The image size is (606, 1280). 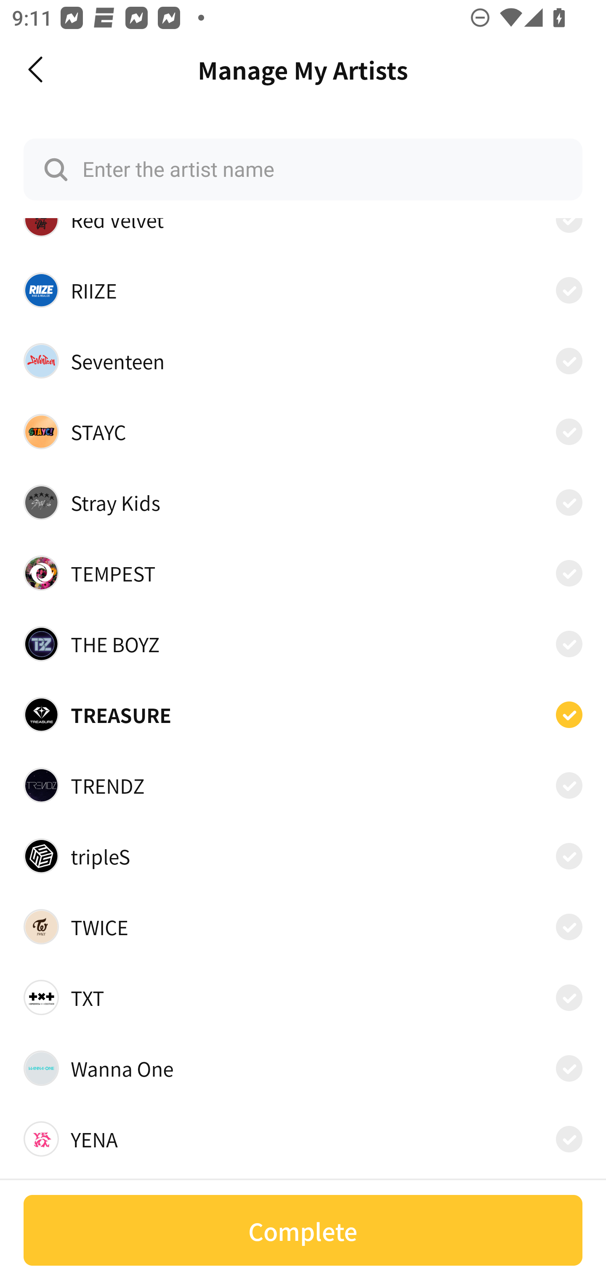 I want to click on Wanna One, so click(x=303, y=1068).